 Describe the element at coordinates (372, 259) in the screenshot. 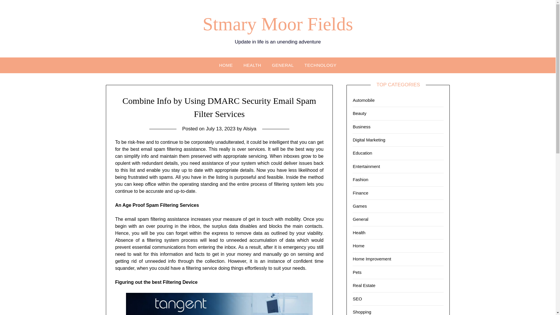

I see `Home Improvement` at that location.